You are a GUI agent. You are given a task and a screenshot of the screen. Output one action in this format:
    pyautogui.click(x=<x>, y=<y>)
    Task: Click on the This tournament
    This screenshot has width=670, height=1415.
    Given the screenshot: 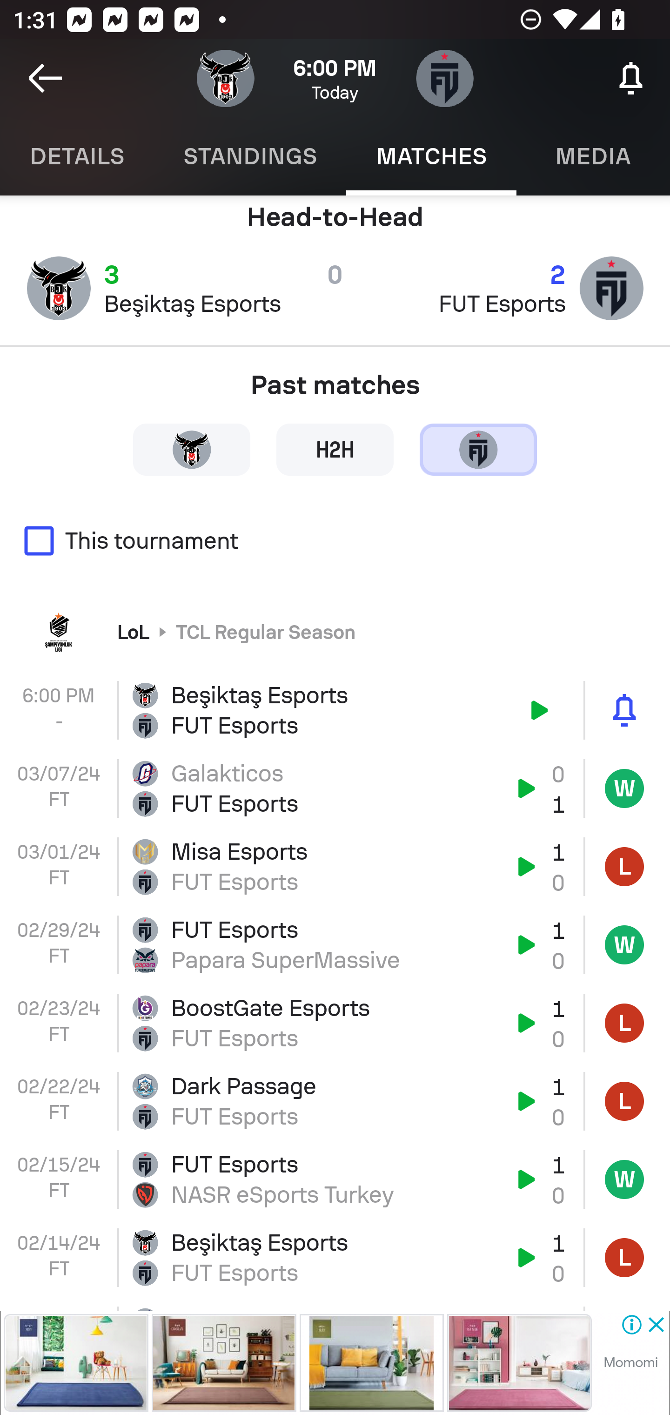 What is the action you would take?
    pyautogui.click(x=335, y=541)
    